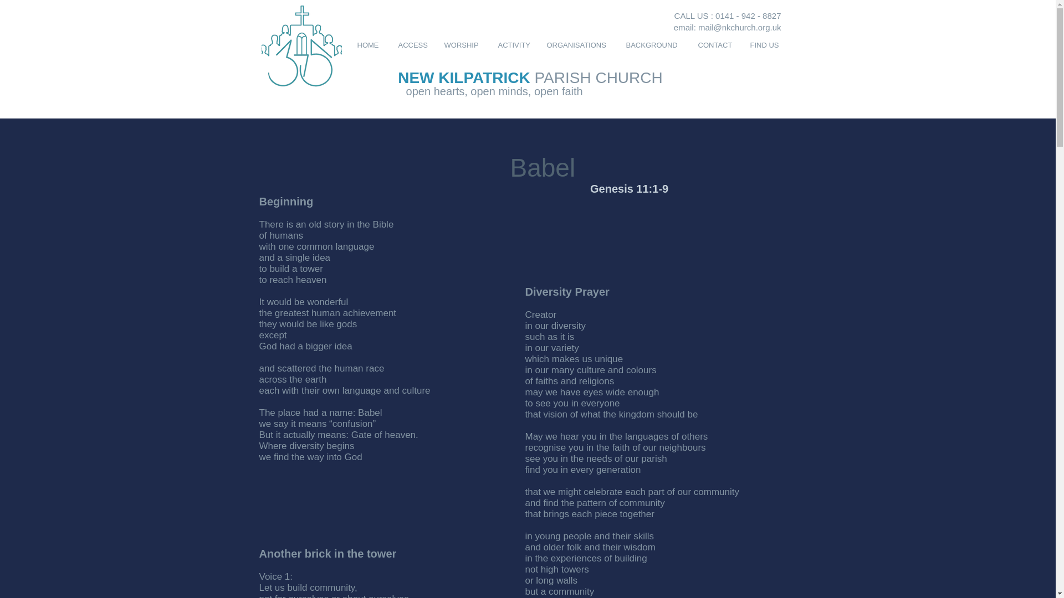 This screenshot has width=1064, height=598. I want to click on ACCESS, so click(412, 45).